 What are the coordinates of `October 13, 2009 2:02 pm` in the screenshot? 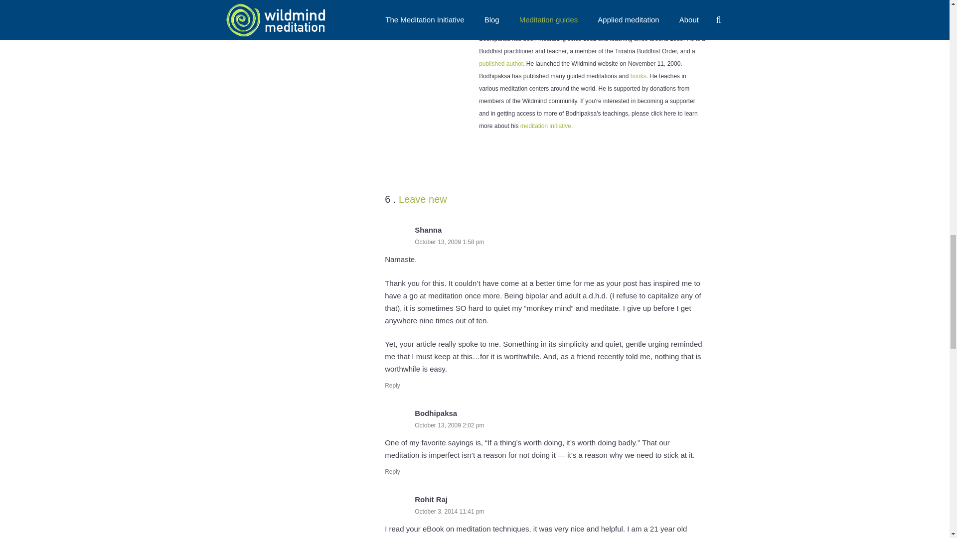 It's located at (449, 425).